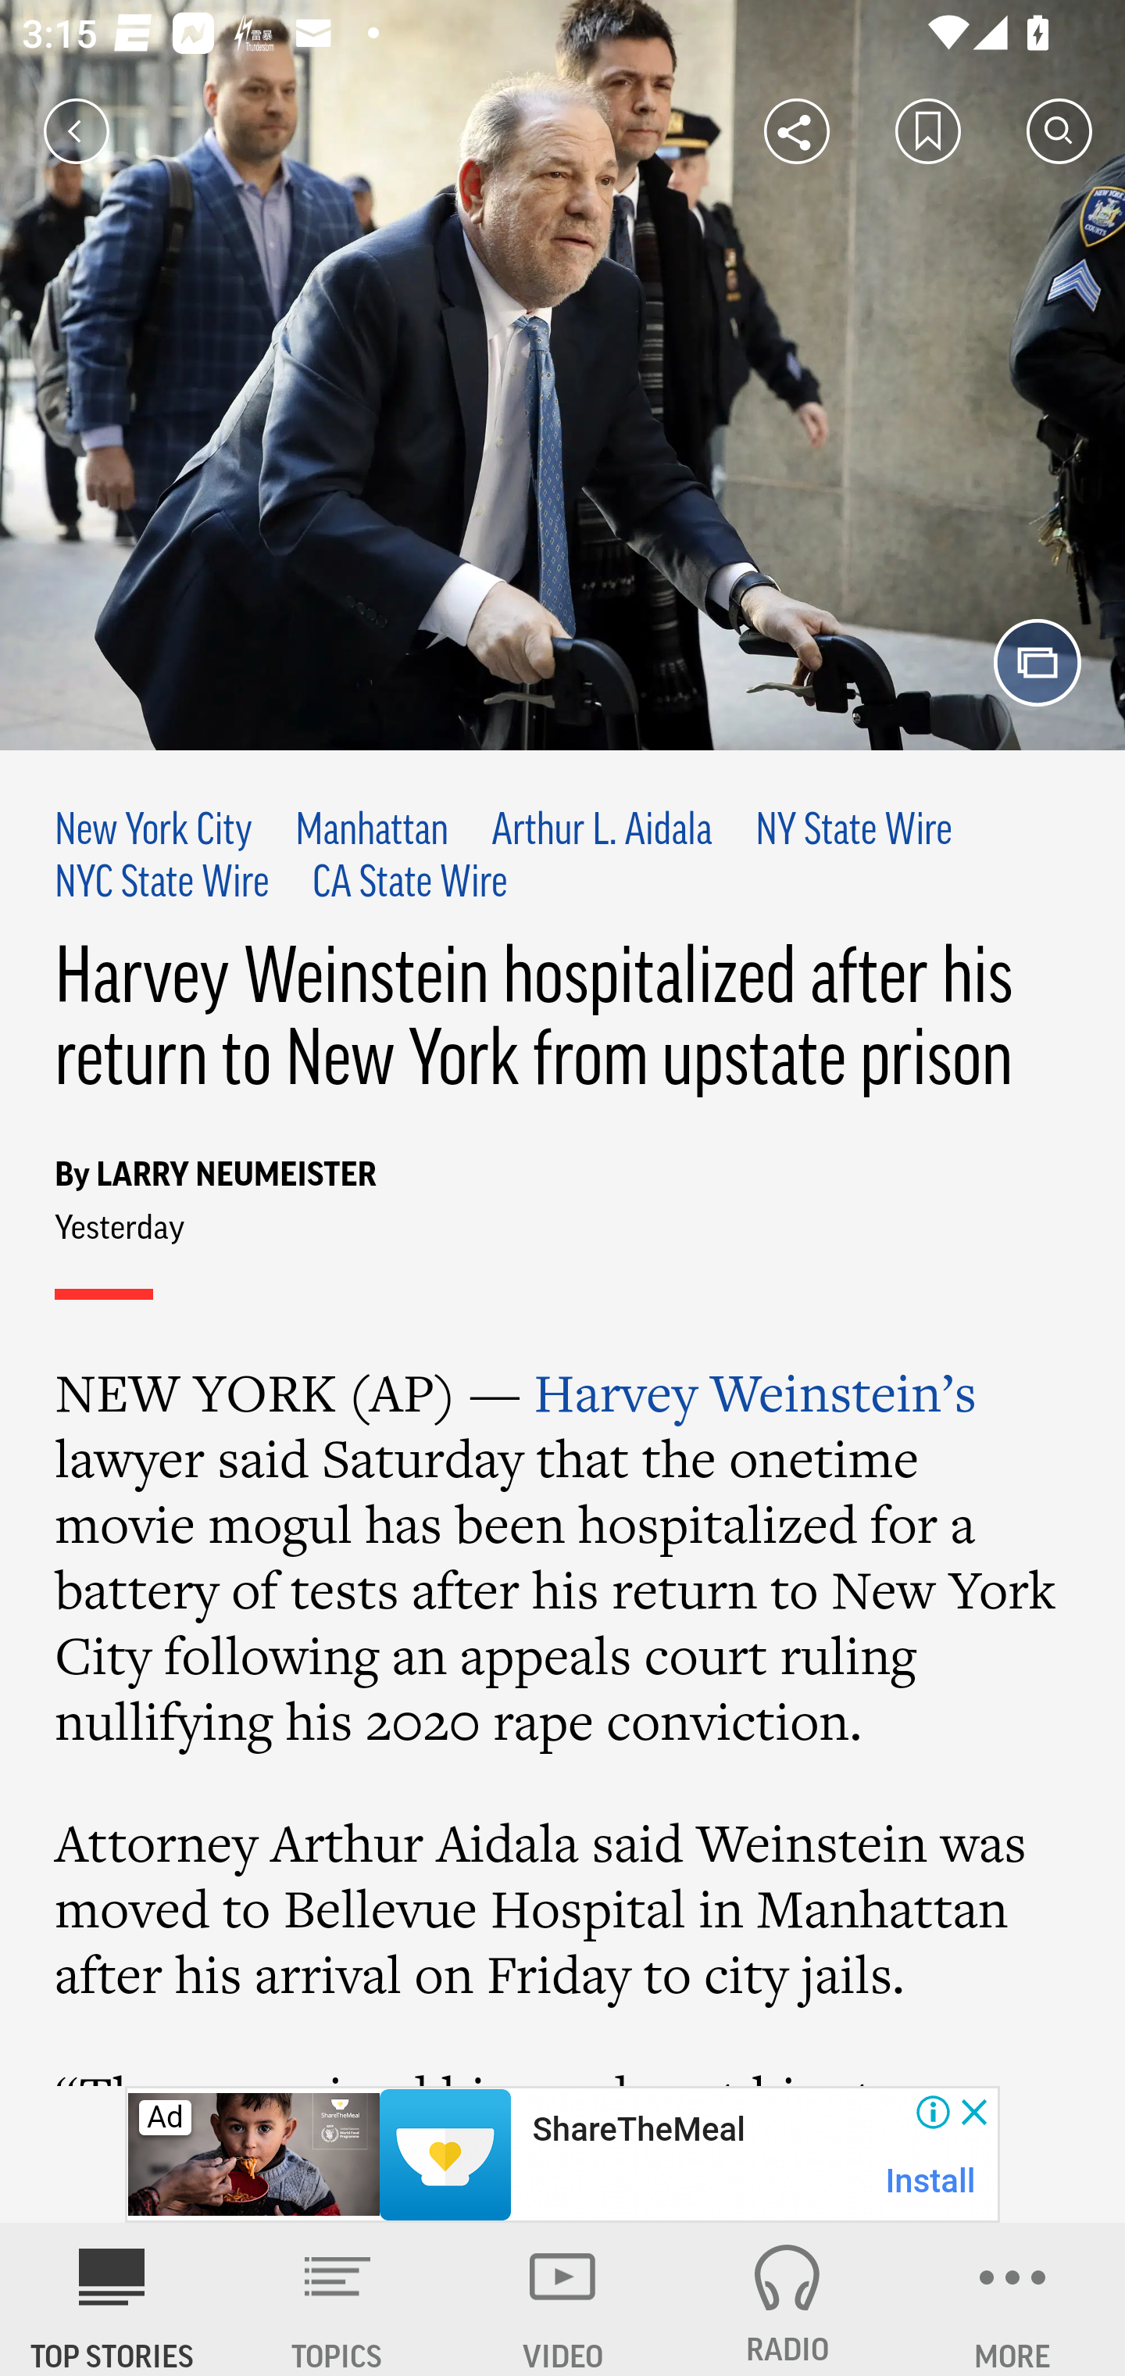 The image size is (1125, 2376). I want to click on AP News TOP STORIES, so click(112, 2299).